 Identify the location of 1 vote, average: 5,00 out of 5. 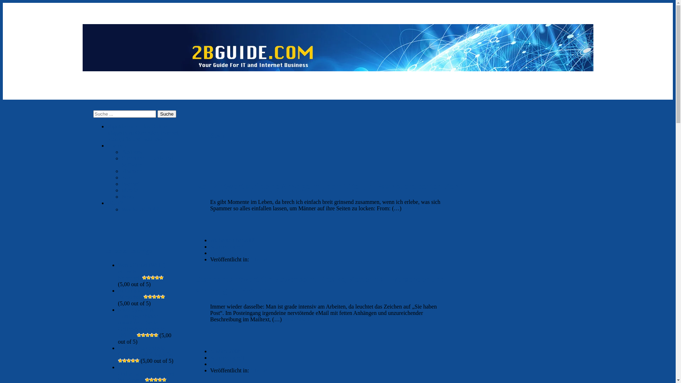
(139, 335).